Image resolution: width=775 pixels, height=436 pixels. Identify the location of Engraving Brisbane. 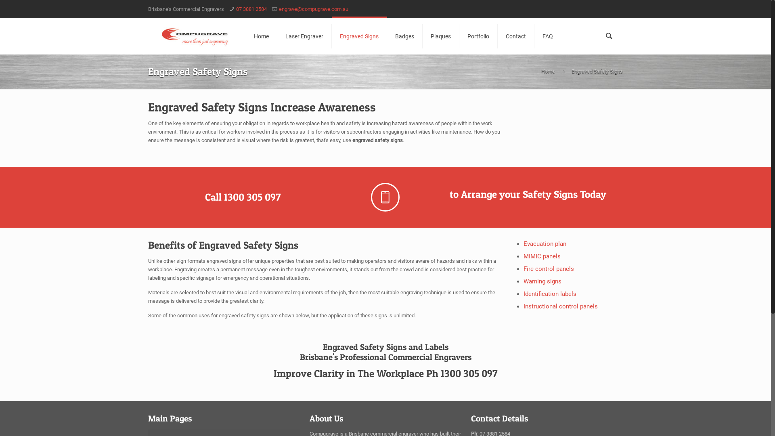
(195, 36).